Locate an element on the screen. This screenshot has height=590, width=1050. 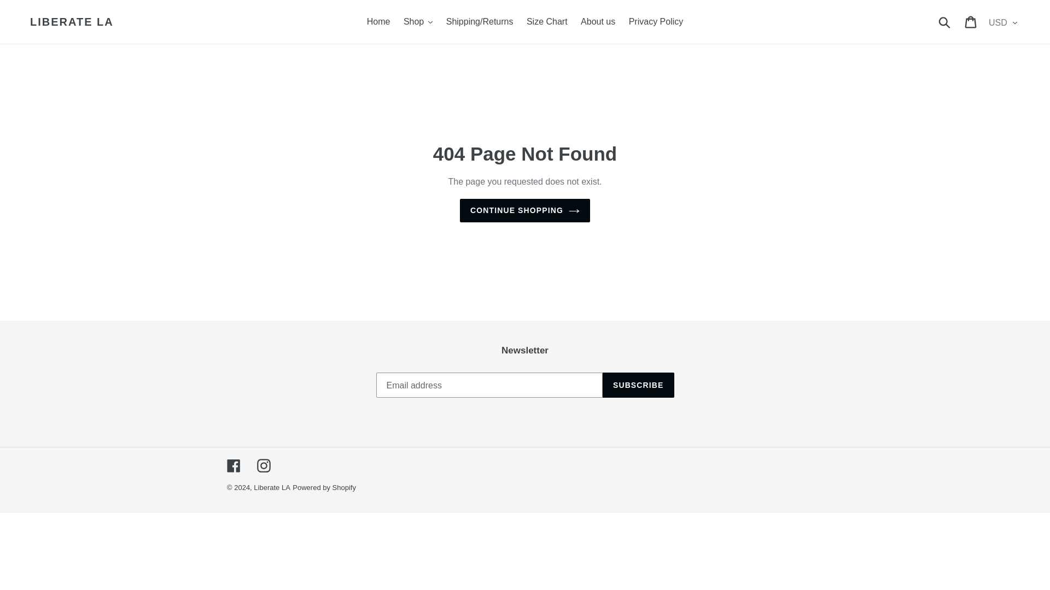
CONTINUE SHOPPING is located at coordinates (525, 210).